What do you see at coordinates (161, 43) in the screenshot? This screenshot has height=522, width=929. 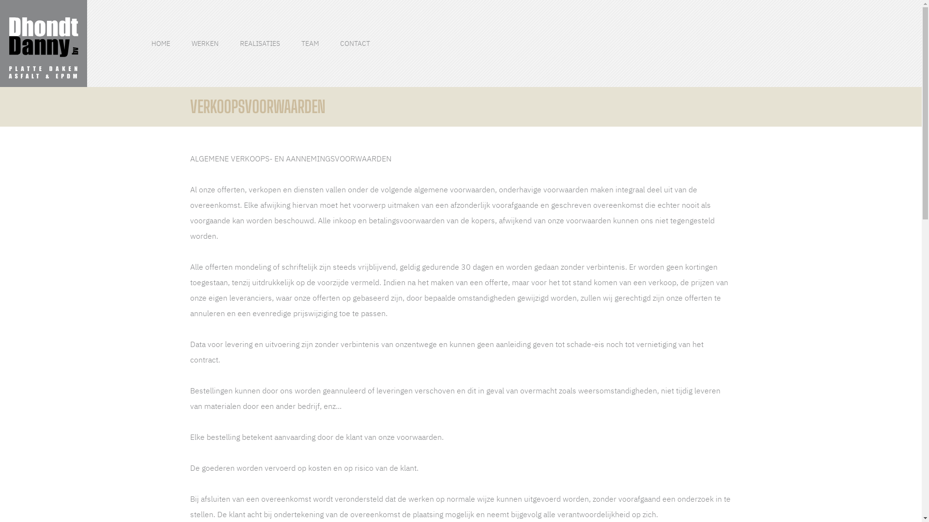 I see `HOME` at bounding box center [161, 43].